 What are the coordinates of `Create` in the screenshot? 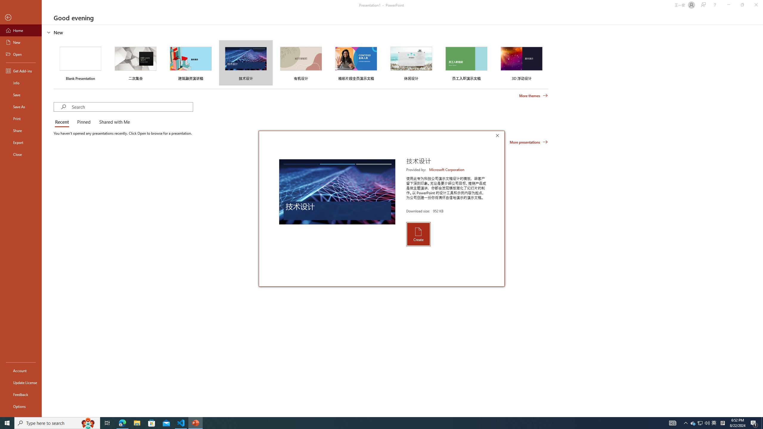 It's located at (418, 234).